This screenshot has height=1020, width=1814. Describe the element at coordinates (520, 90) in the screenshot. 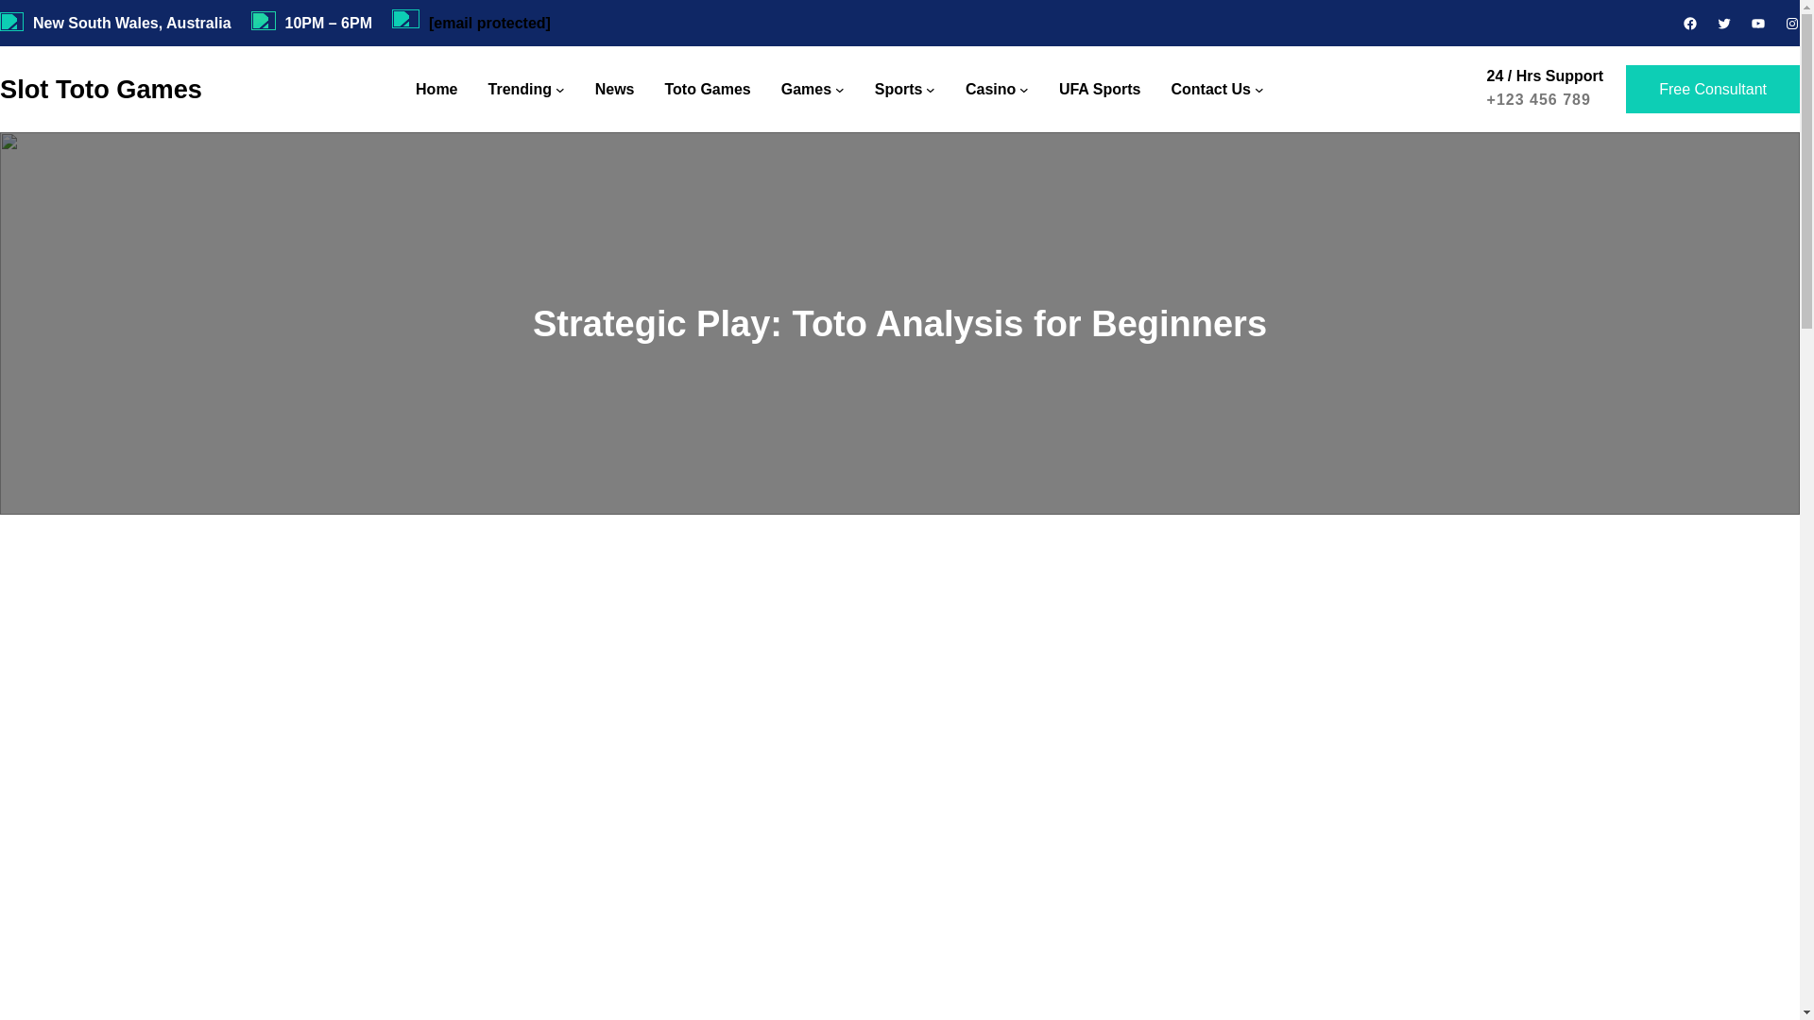

I see `Trending` at that location.